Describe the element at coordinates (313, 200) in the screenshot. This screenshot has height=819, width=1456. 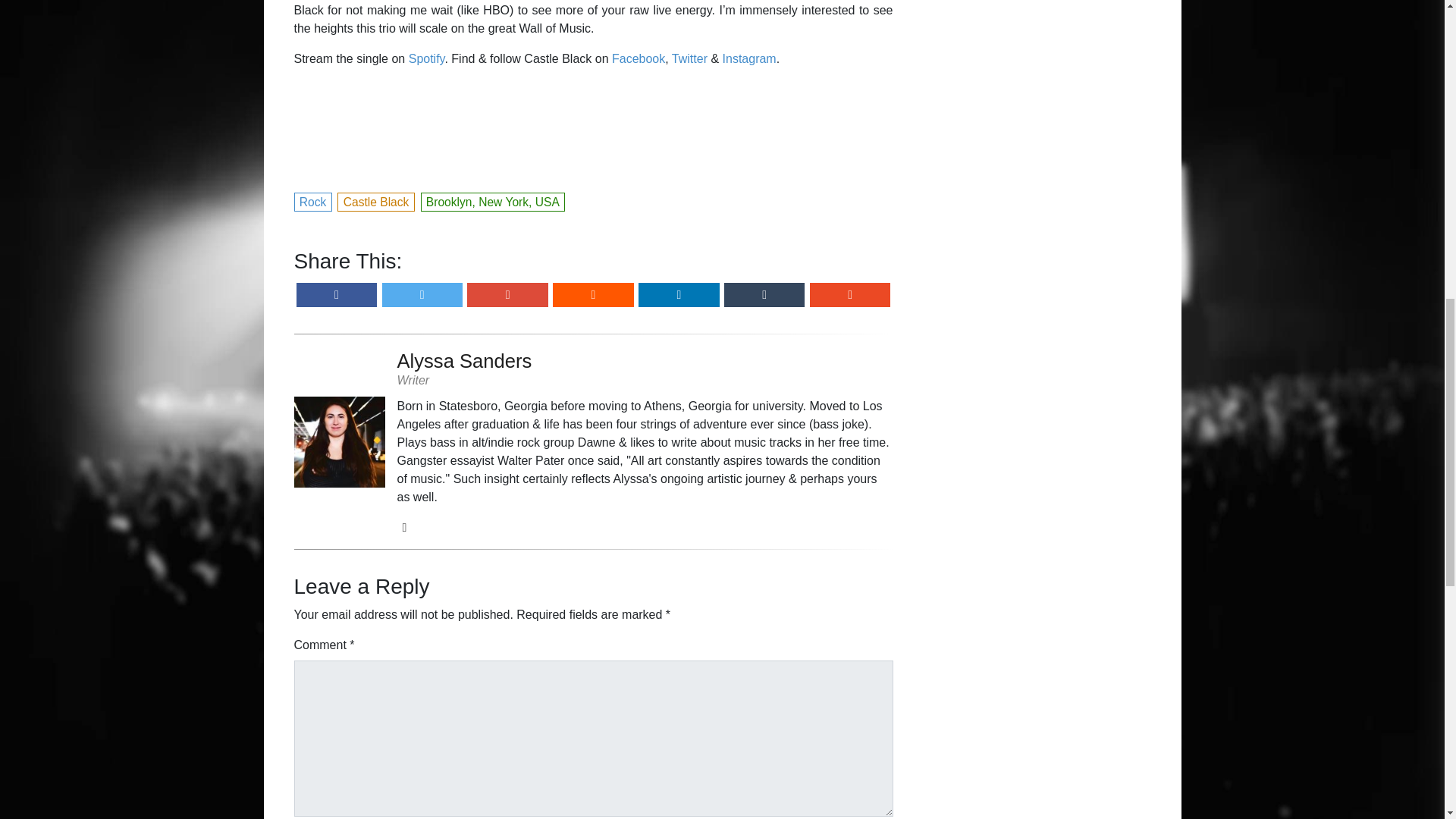
I see `Rock` at that location.